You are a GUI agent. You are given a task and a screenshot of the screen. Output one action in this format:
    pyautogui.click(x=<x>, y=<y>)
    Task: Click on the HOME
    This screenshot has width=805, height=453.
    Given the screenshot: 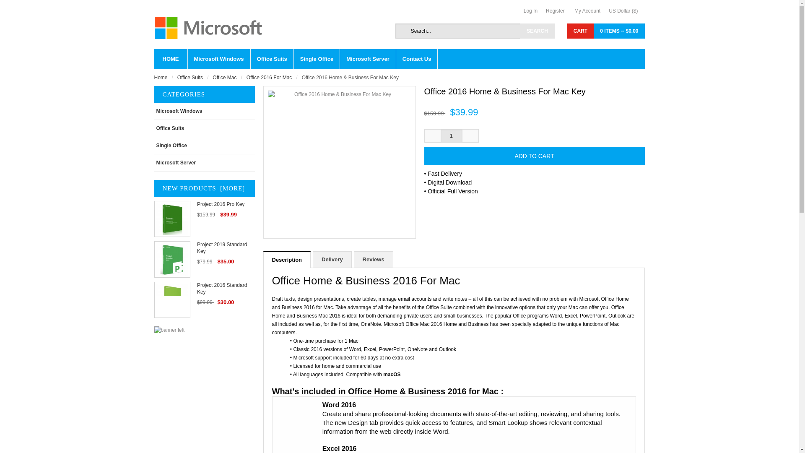 What is the action you would take?
    pyautogui.click(x=171, y=59)
    